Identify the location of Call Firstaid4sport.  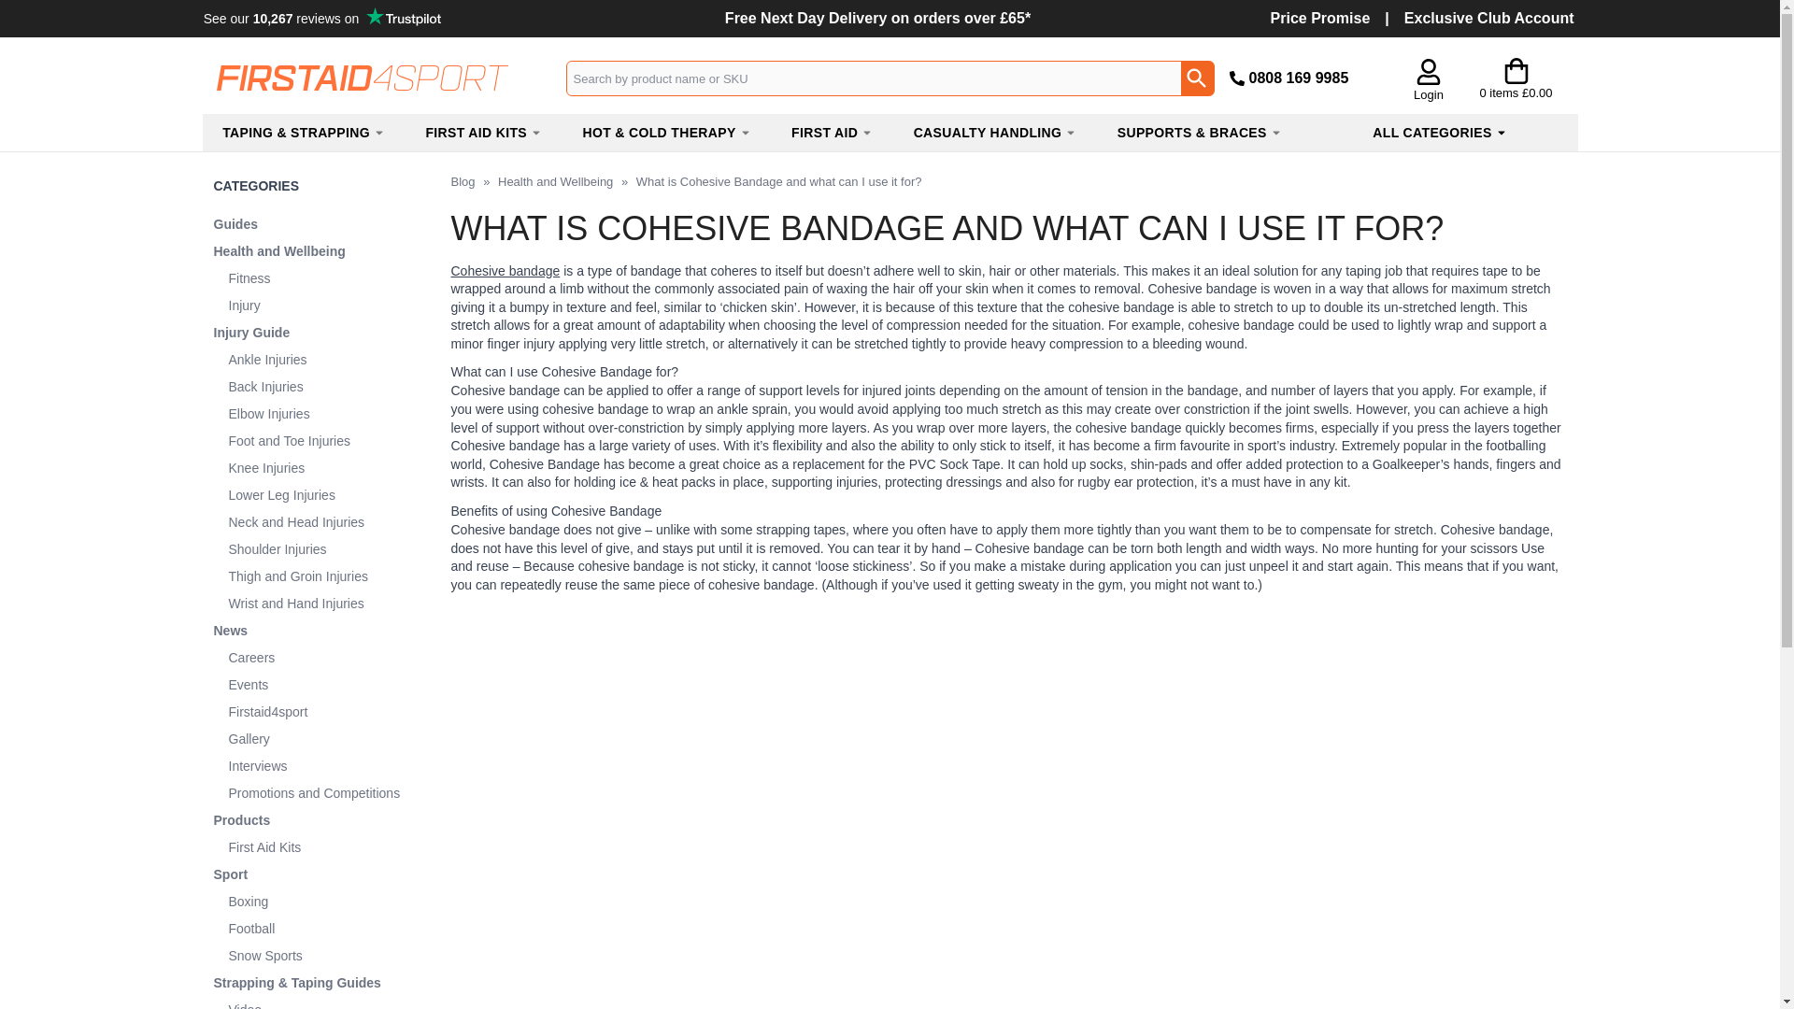
(1299, 77).